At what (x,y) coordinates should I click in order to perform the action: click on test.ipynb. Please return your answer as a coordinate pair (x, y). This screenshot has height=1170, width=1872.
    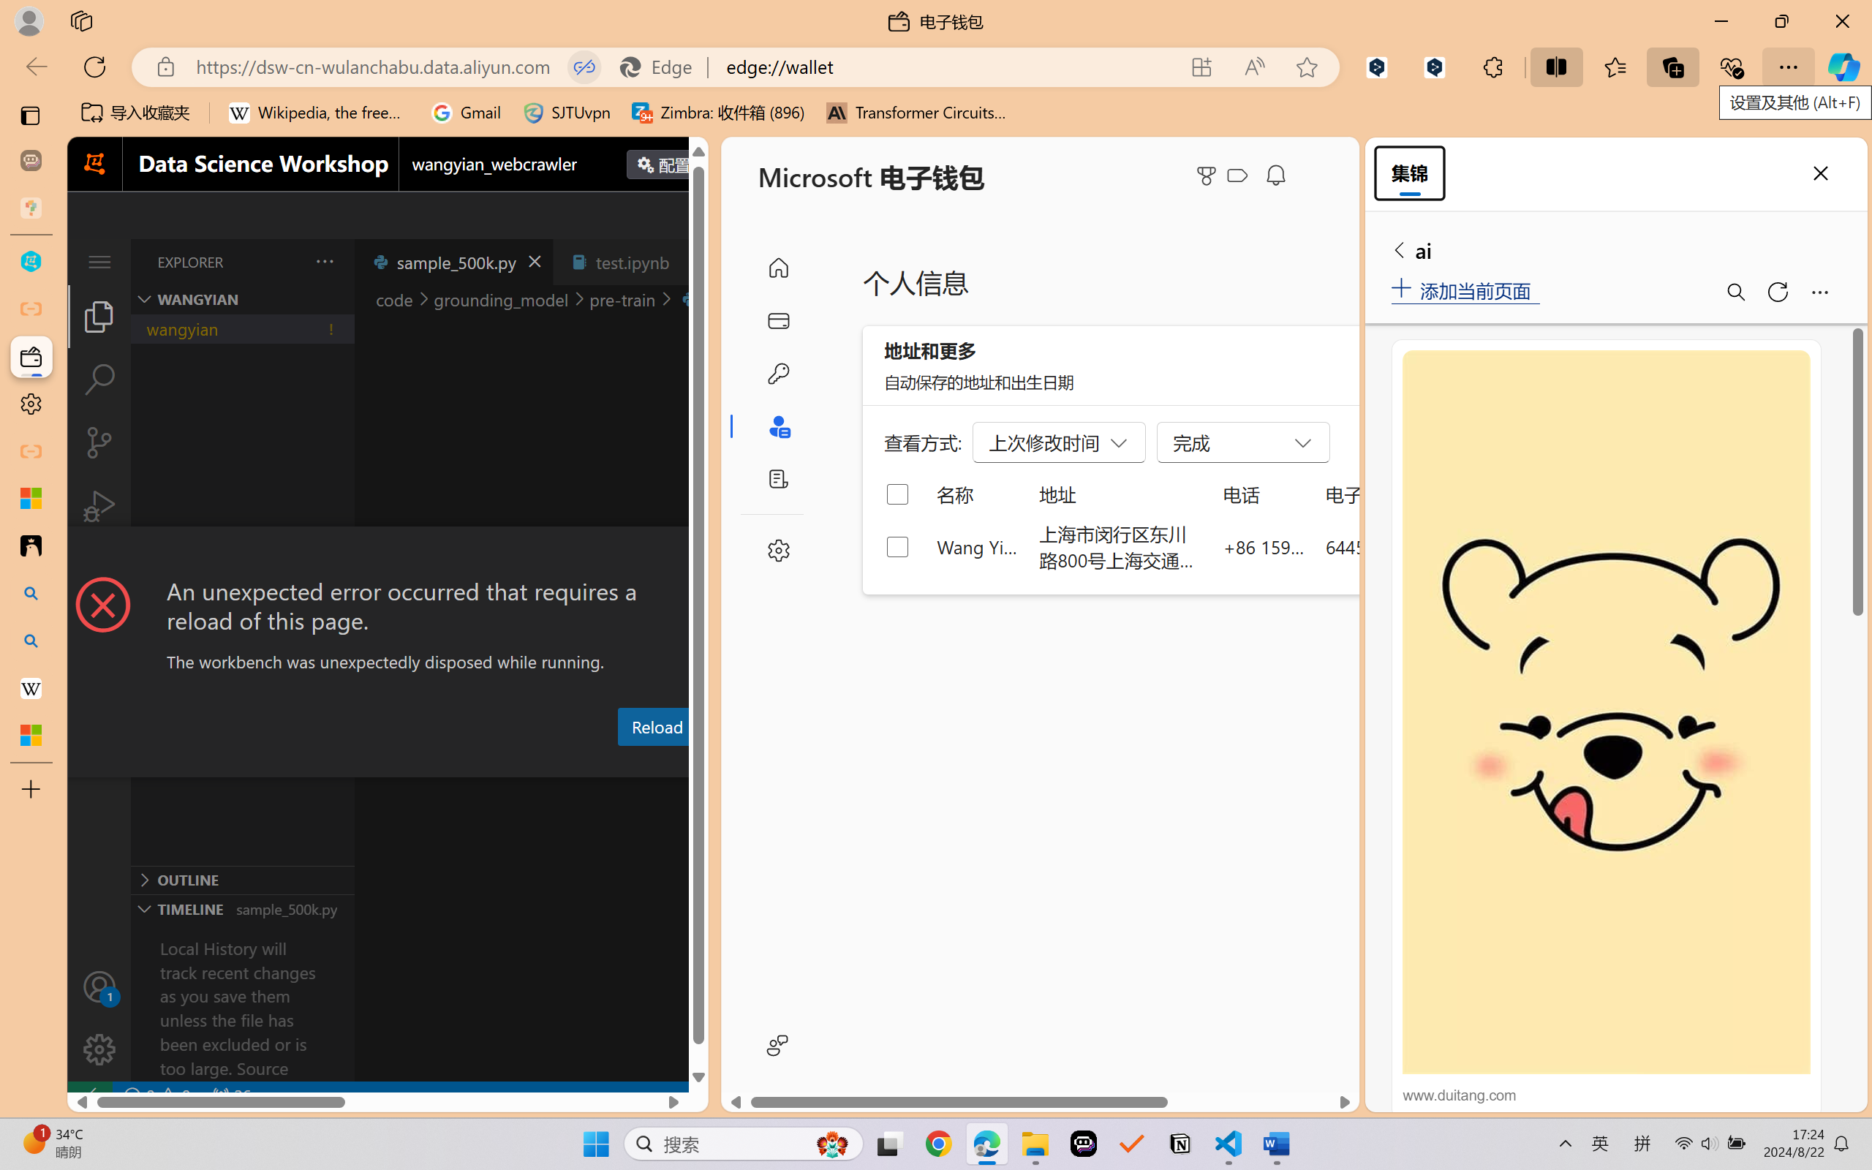
    Looking at the image, I should click on (632, 262).